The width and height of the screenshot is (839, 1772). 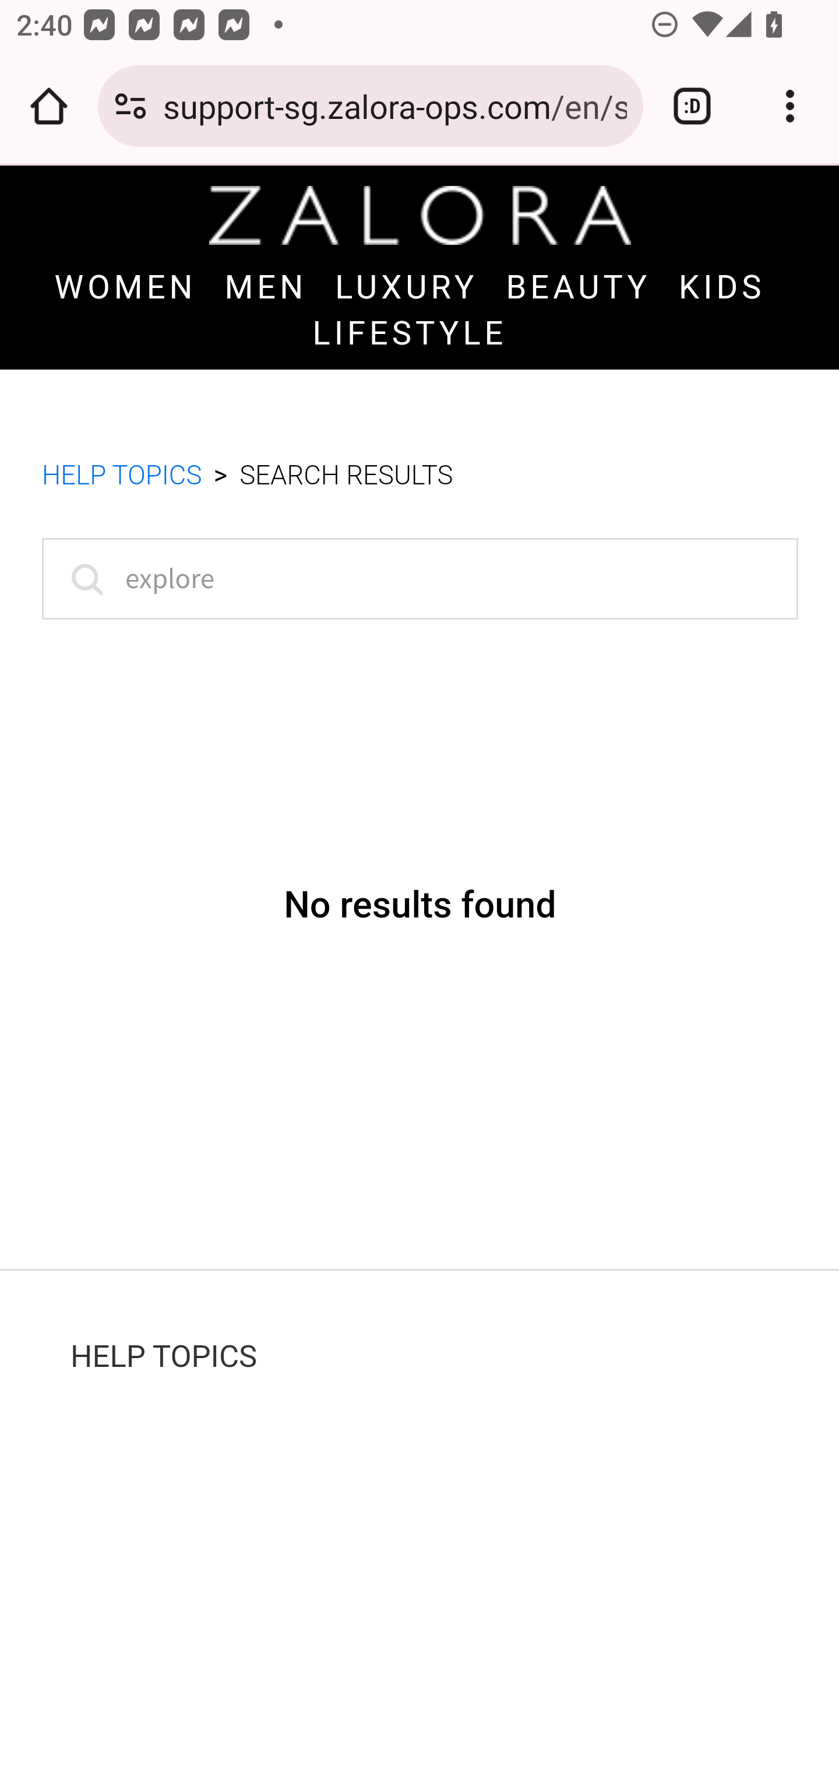 What do you see at coordinates (579, 288) in the screenshot?
I see `BEAUTY` at bounding box center [579, 288].